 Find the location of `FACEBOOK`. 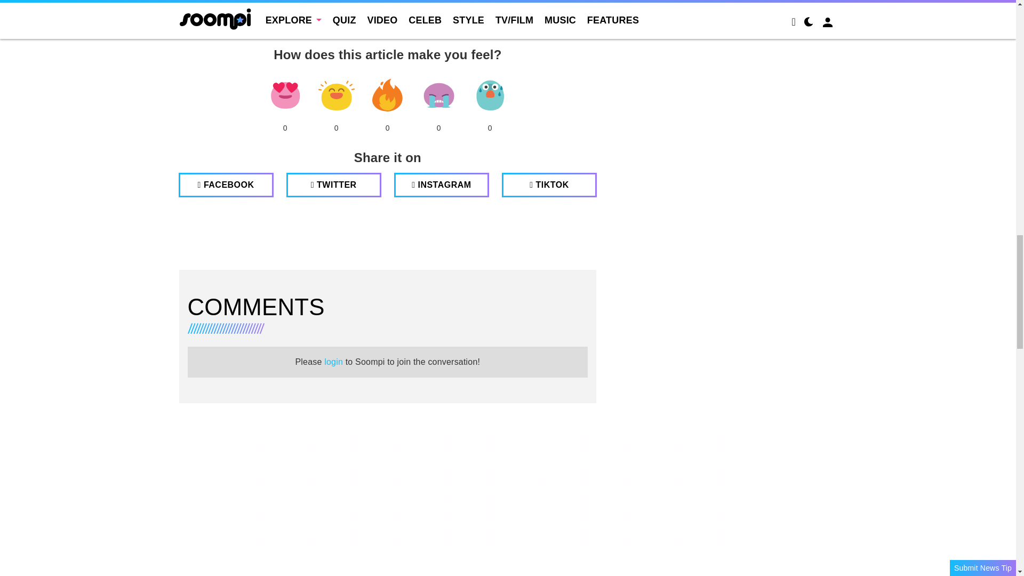

FACEBOOK is located at coordinates (226, 185).